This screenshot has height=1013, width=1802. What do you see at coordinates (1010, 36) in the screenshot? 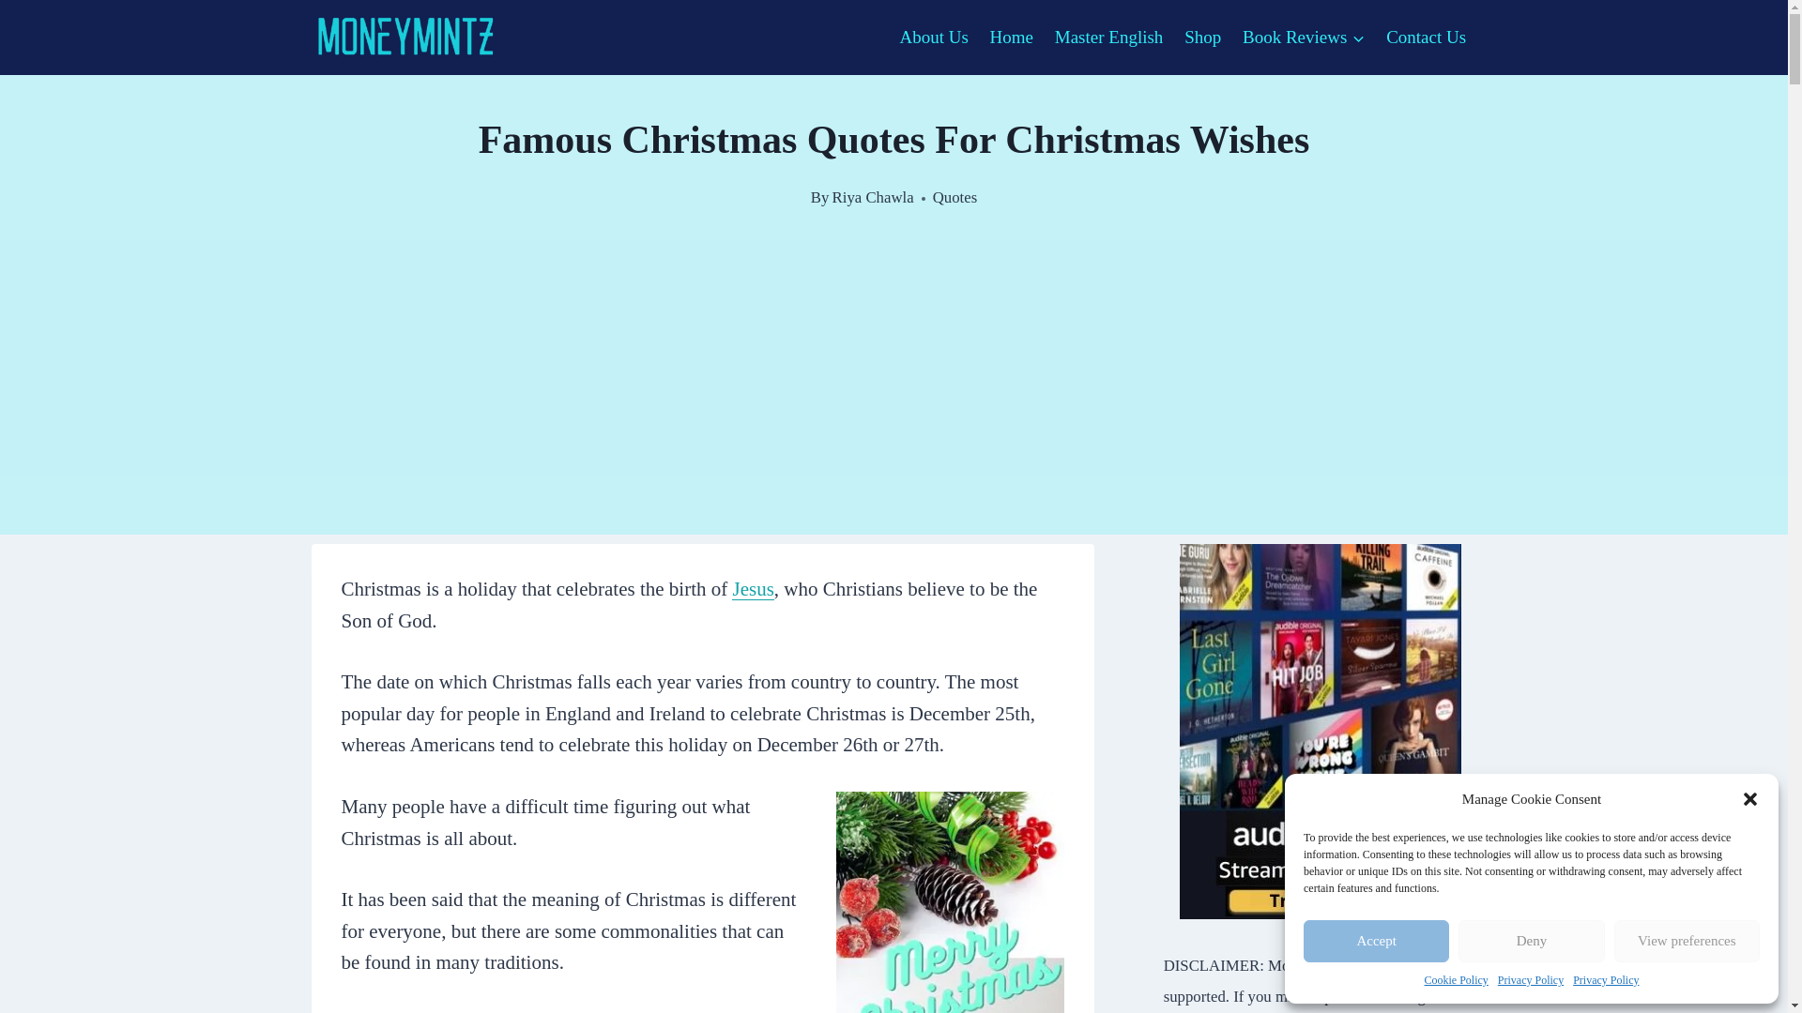
I see `Home` at bounding box center [1010, 36].